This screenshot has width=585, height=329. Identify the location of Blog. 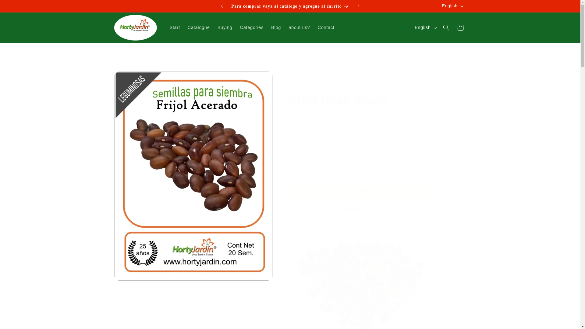
(276, 28).